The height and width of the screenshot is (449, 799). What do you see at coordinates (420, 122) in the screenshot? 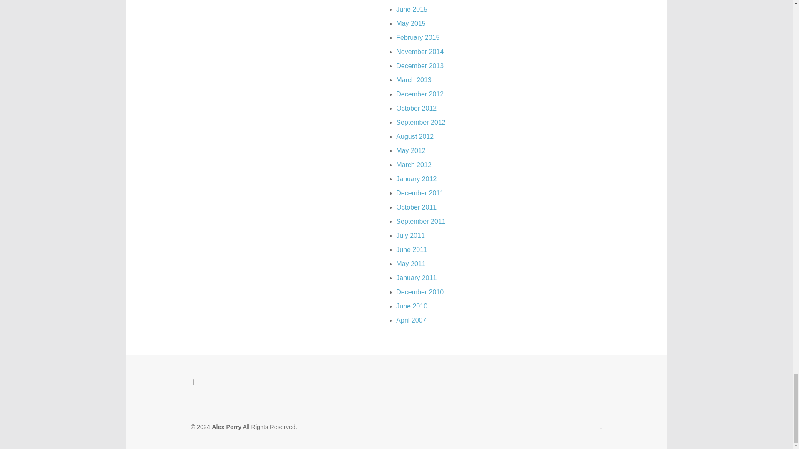
I see `September 2012` at bounding box center [420, 122].